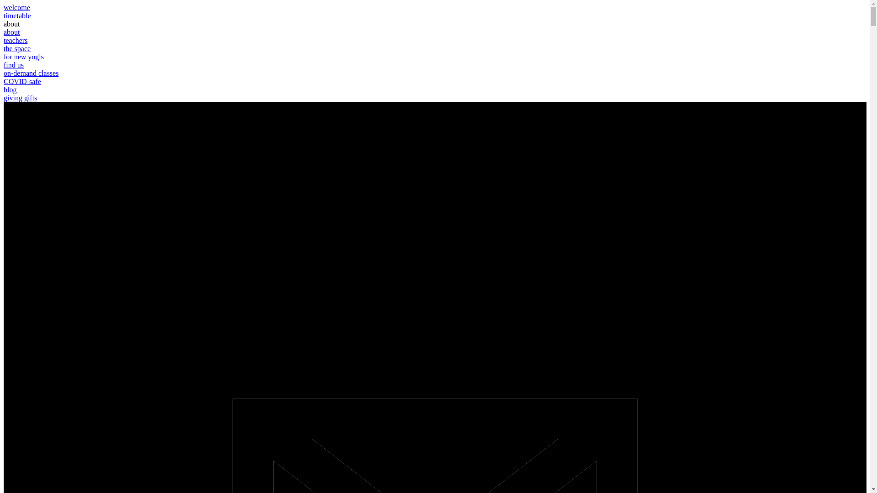 The height and width of the screenshot is (493, 877). What do you see at coordinates (17, 48) in the screenshot?
I see `the space` at bounding box center [17, 48].